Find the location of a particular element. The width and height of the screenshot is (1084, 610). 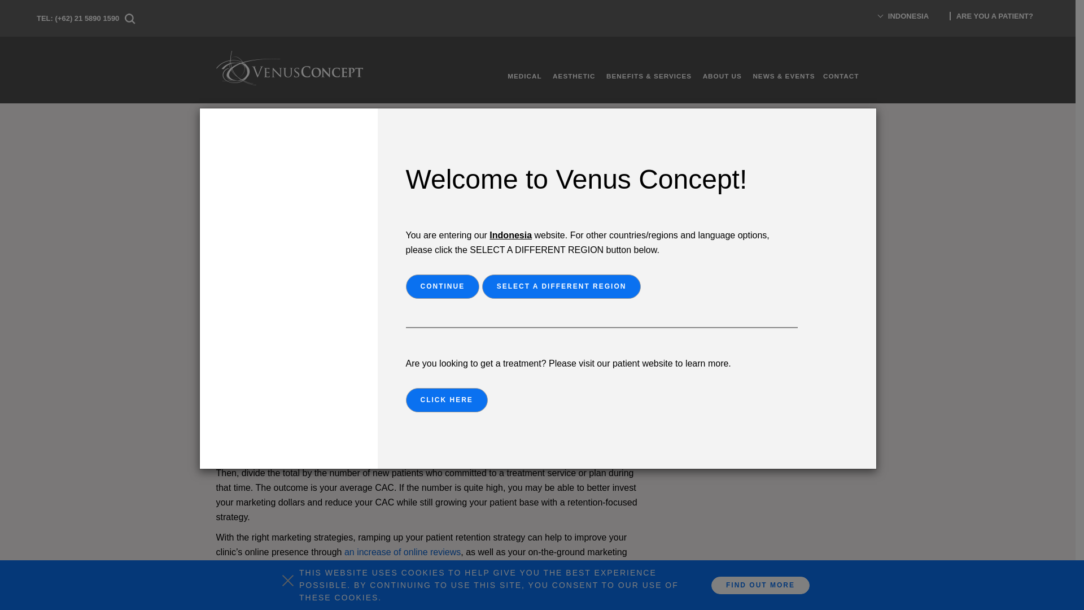

Enter a search term is located at coordinates (748, 225).